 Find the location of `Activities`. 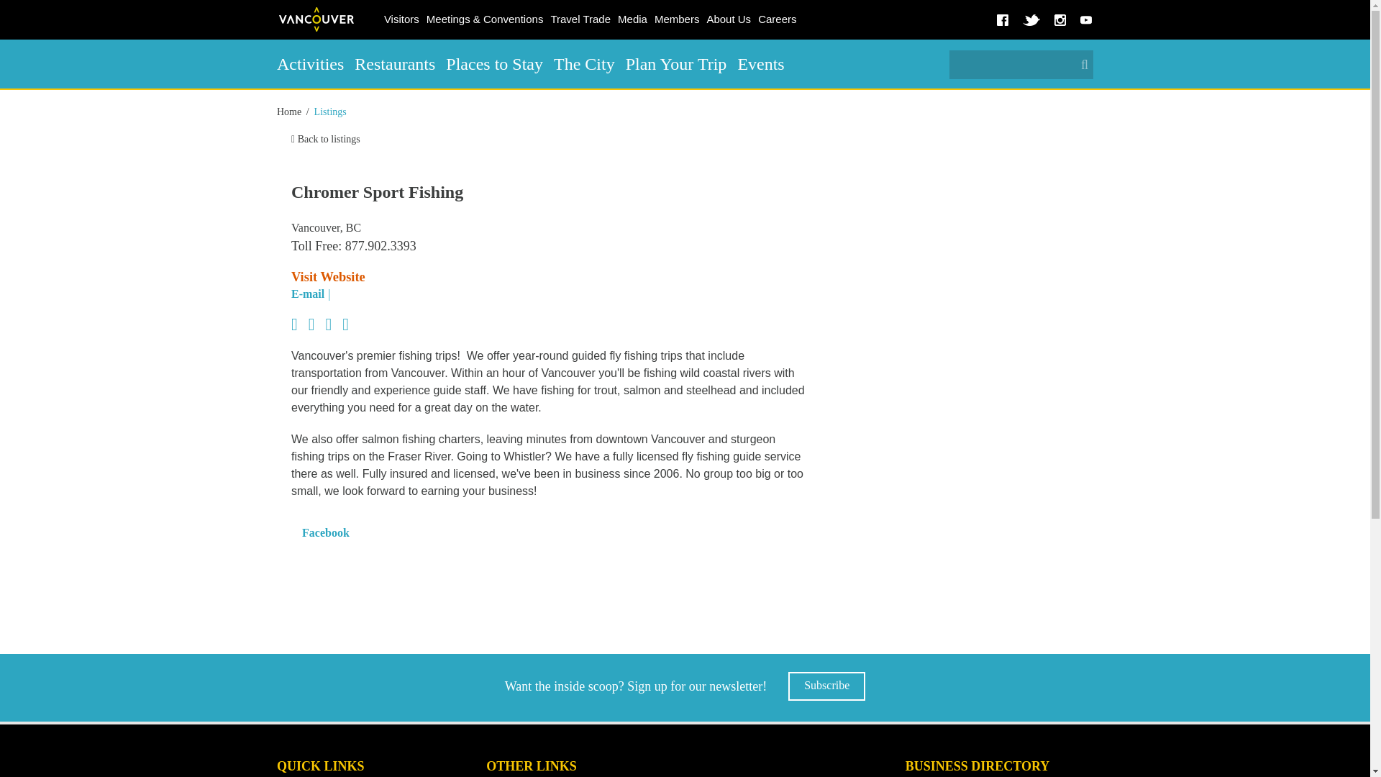

Activities is located at coordinates (311, 64).